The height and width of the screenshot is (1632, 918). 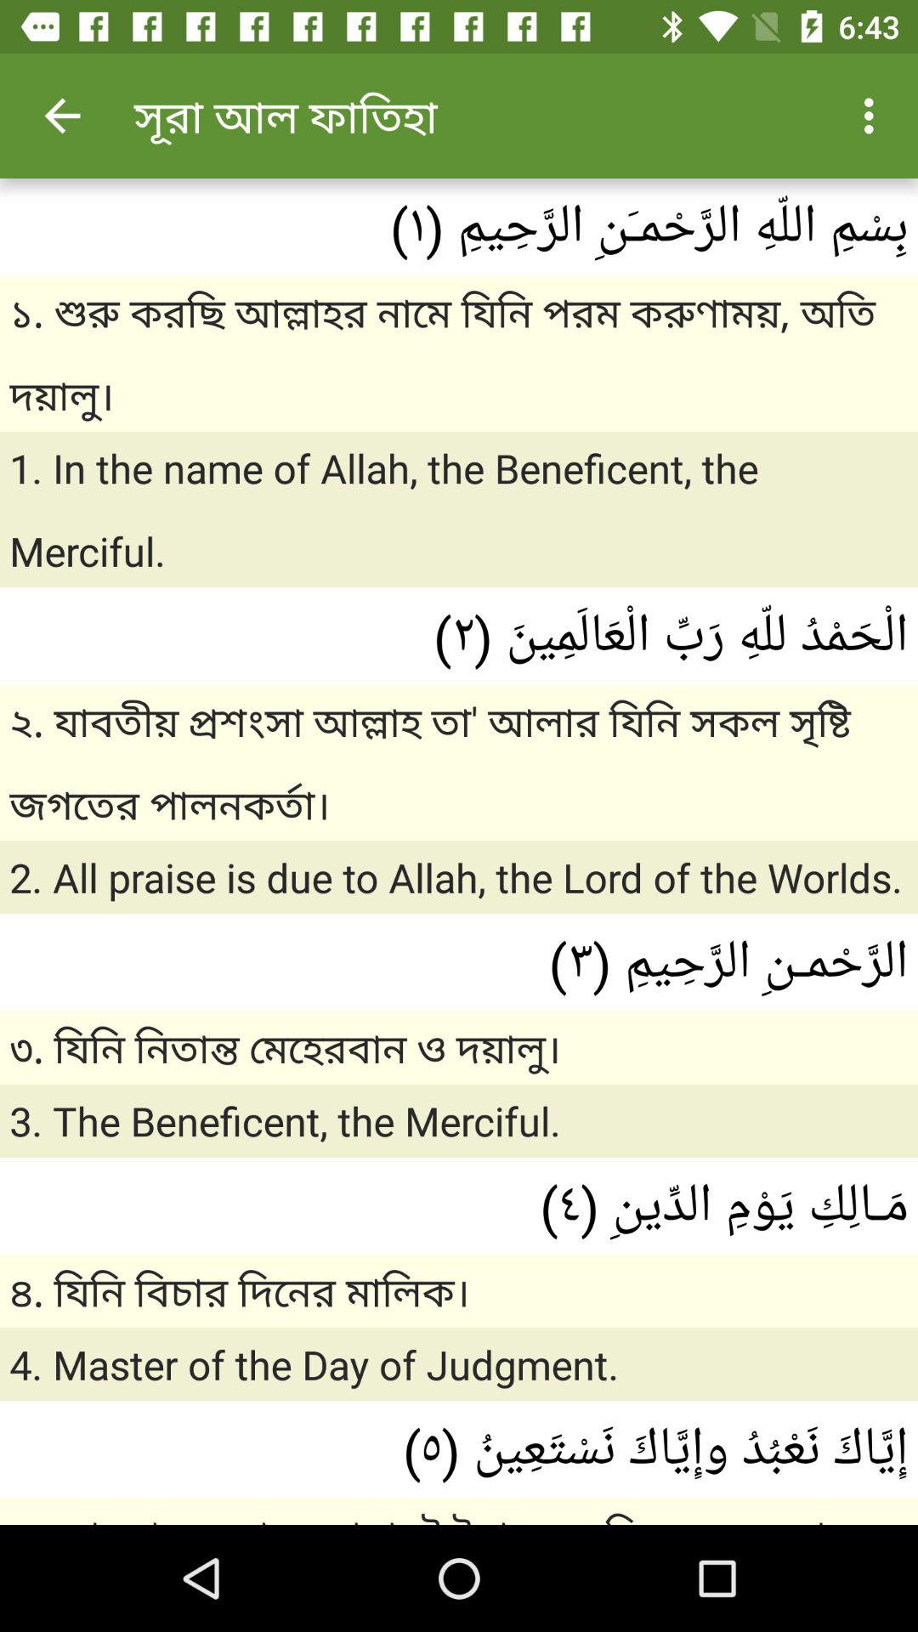 I want to click on choose the icon at the top right corner, so click(x=874, y=116).